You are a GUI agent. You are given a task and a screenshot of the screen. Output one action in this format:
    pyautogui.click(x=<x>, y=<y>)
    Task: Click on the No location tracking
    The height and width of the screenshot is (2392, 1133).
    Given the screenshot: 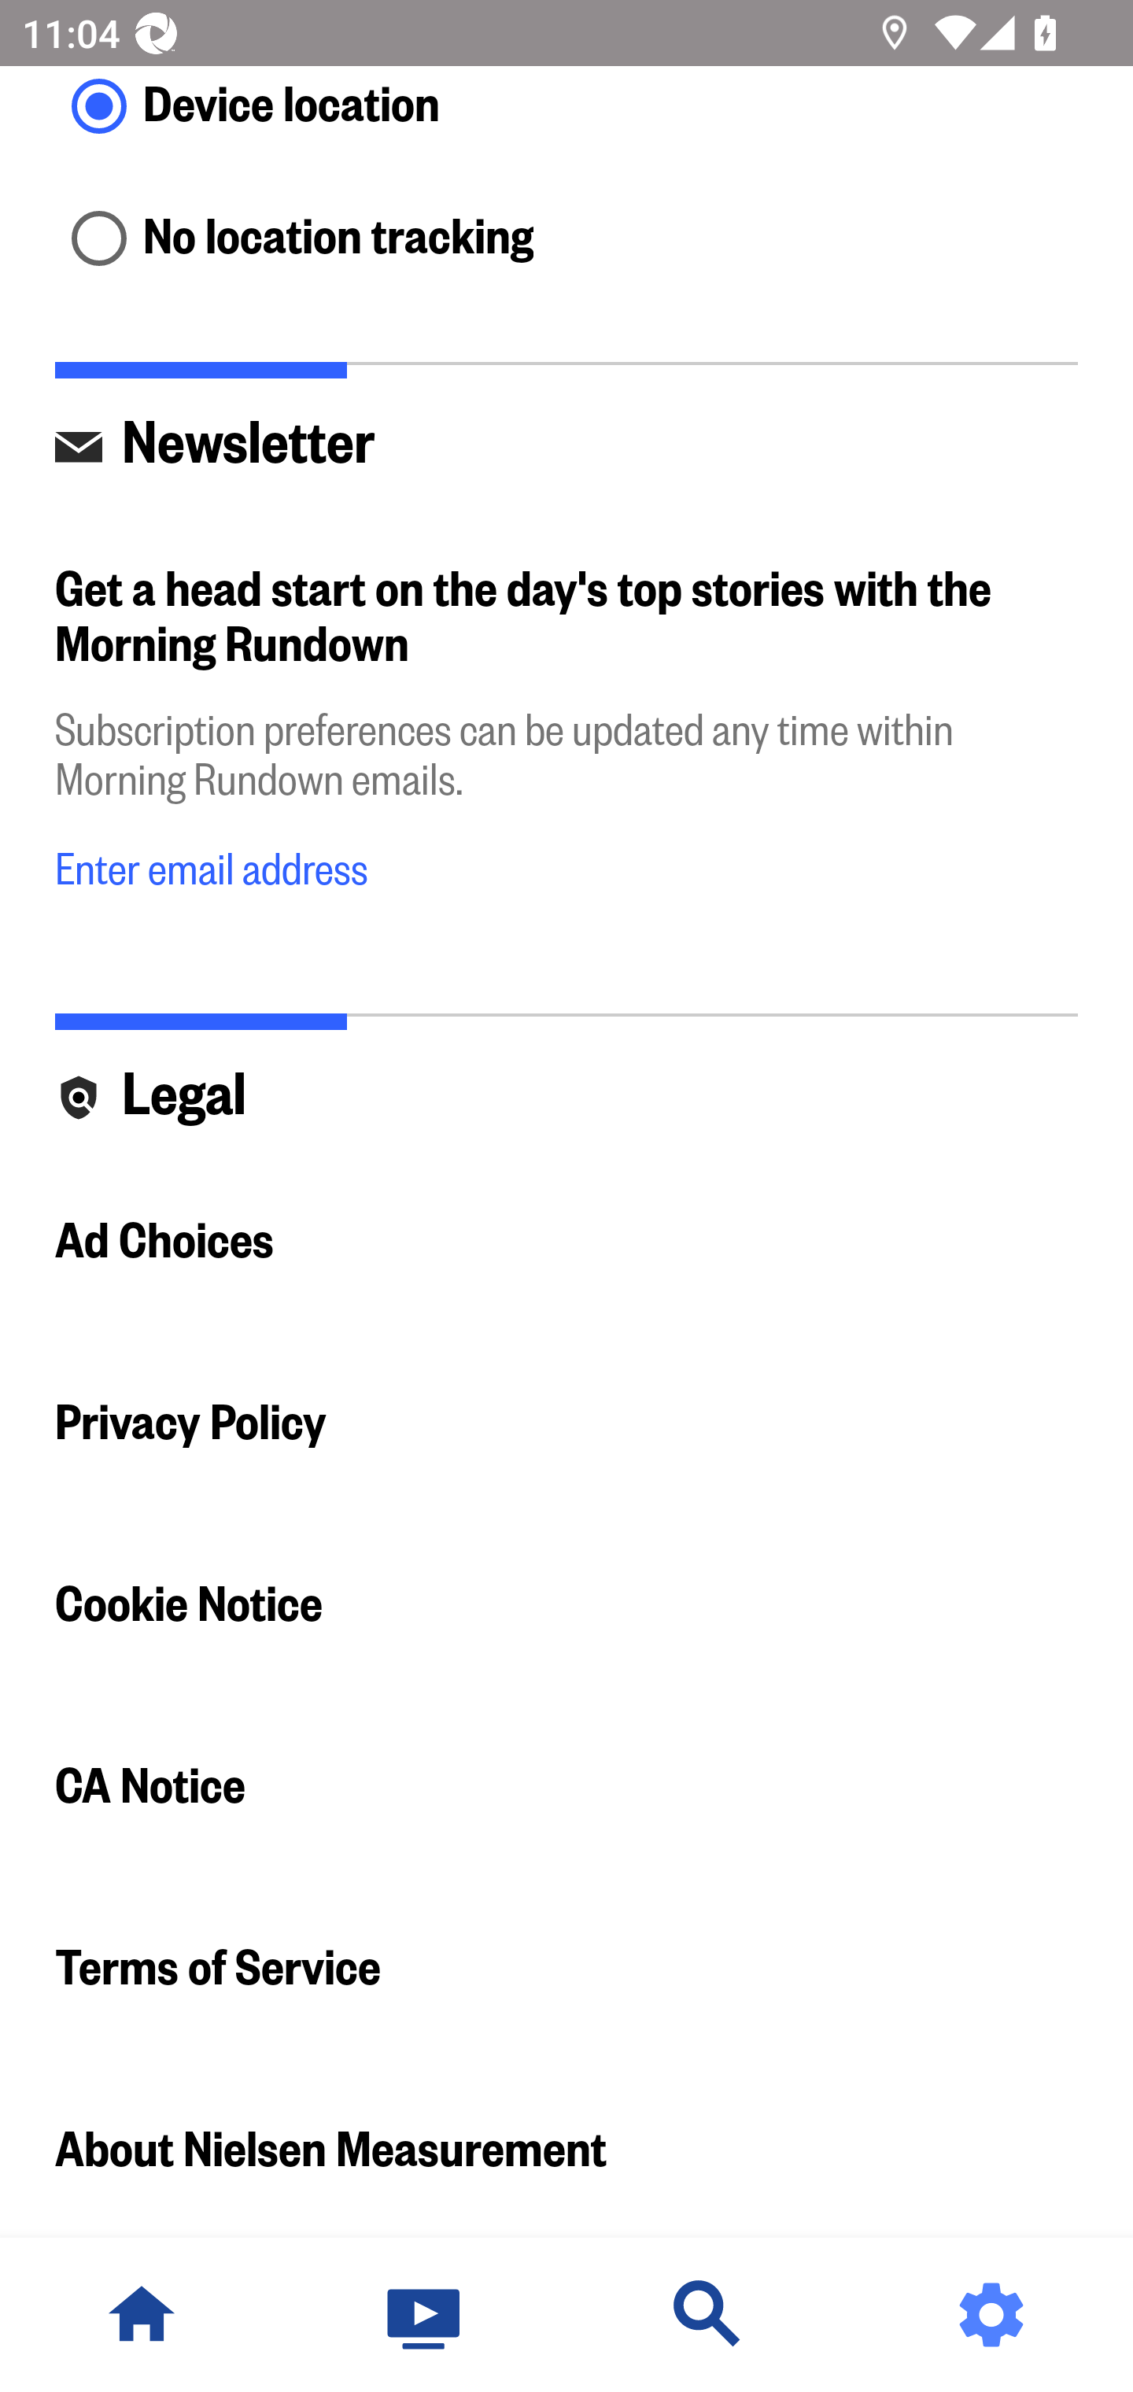 What is the action you would take?
    pyautogui.click(x=566, y=240)
    